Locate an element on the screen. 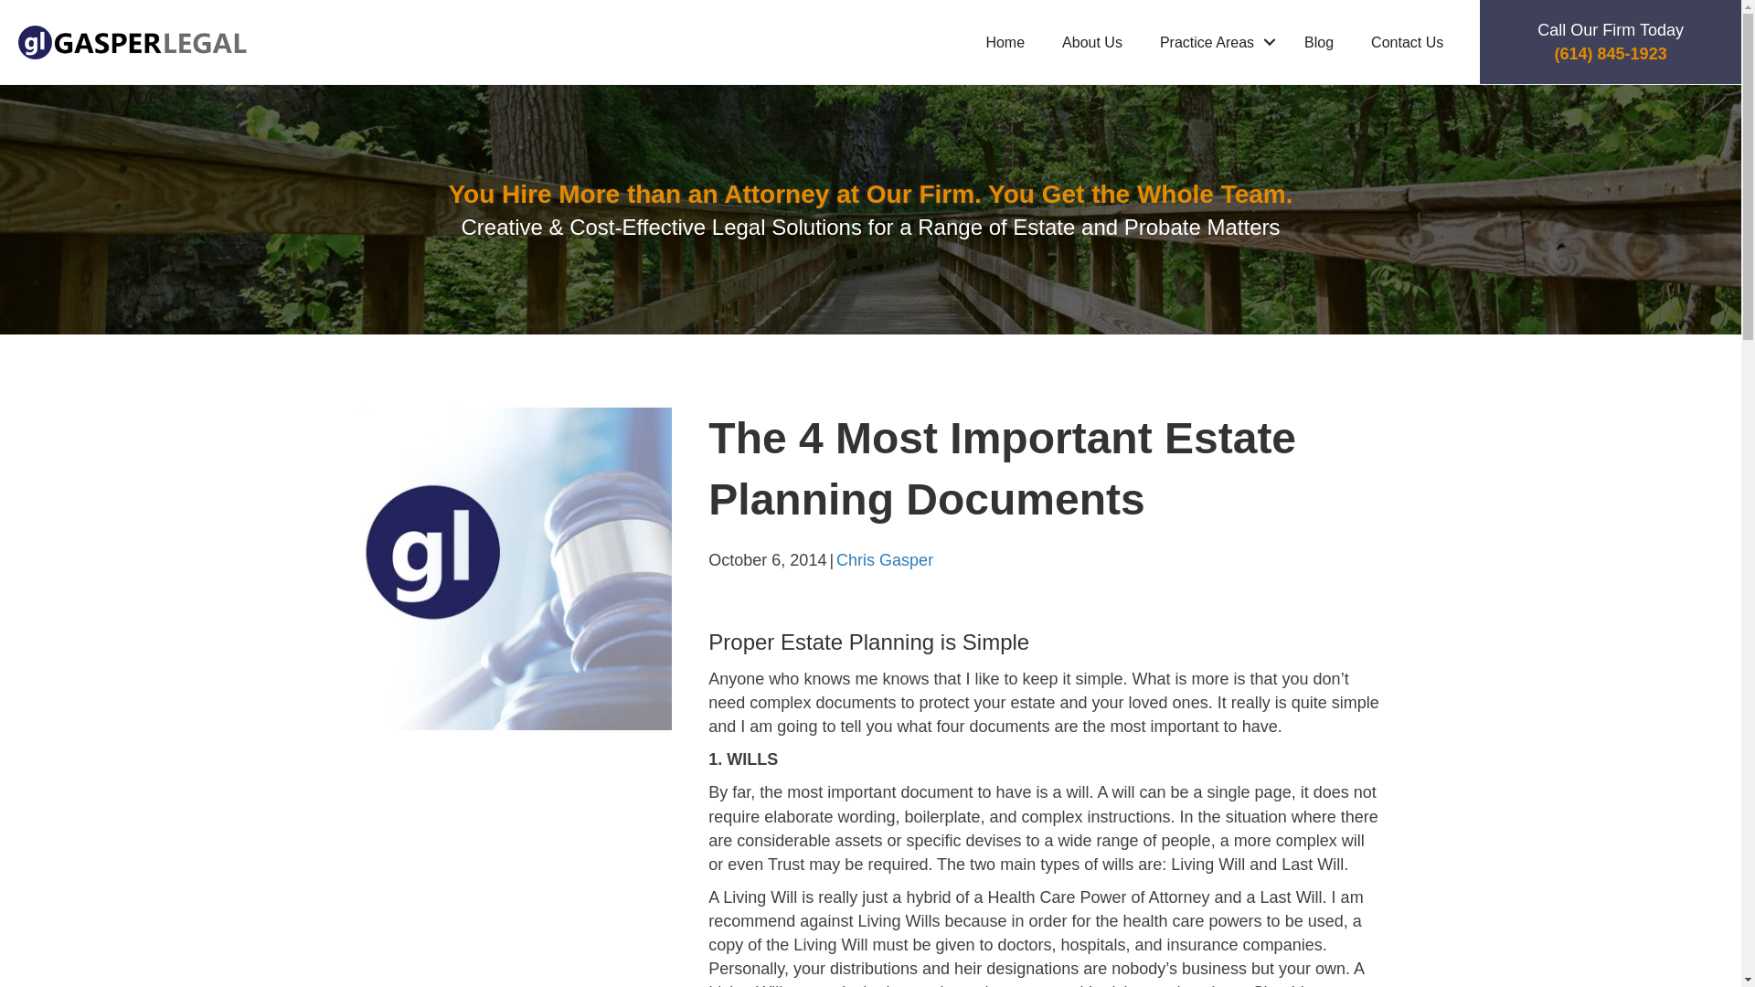 The width and height of the screenshot is (1755, 987). About Us is located at coordinates (1092, 40).